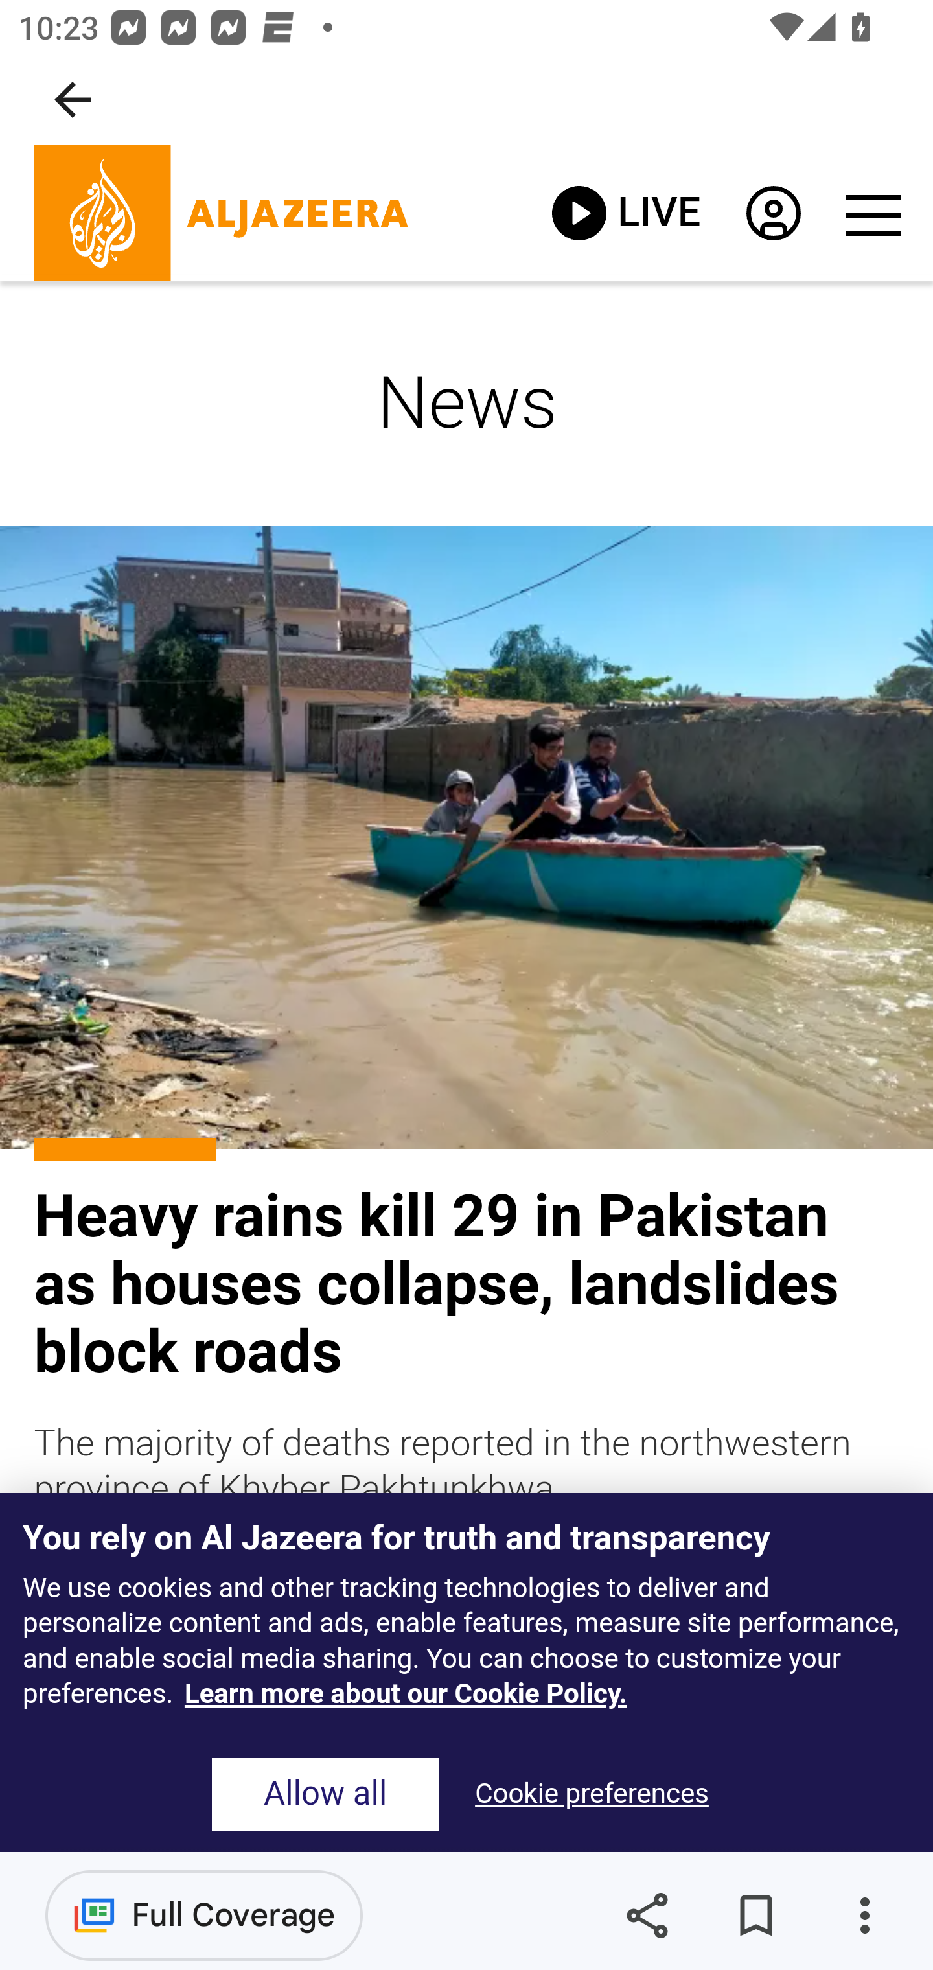  I want to click on Show navigation menu, so click(872, 214).